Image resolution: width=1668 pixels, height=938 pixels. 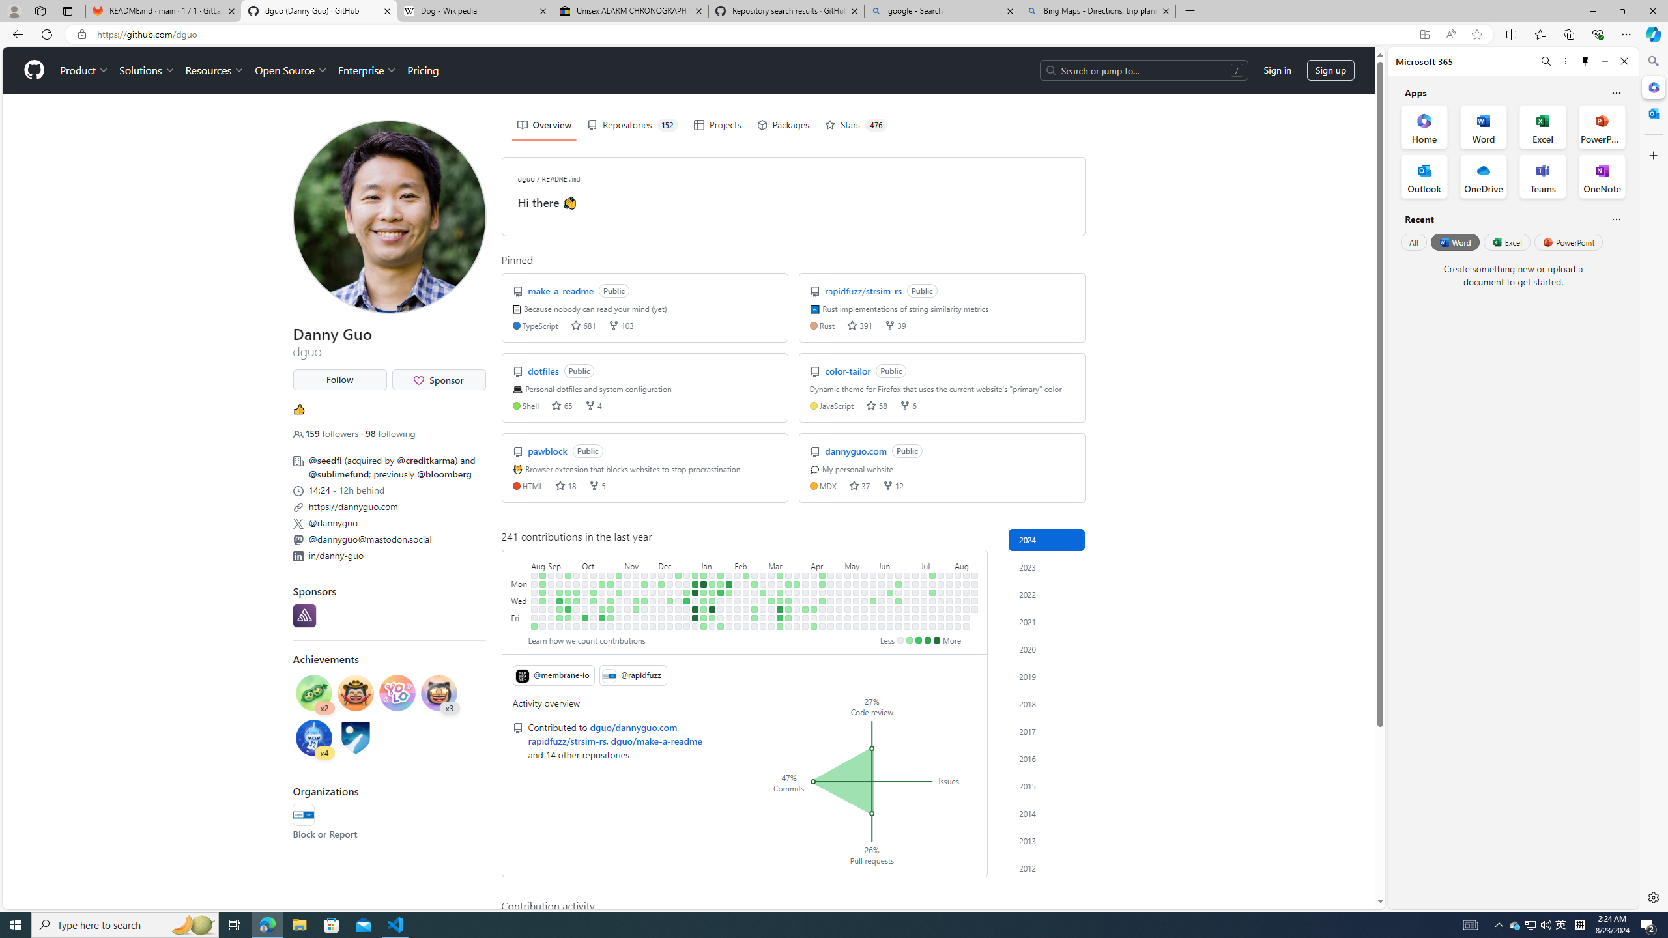 I want to click on 2014, so click(x=1047, y=813).